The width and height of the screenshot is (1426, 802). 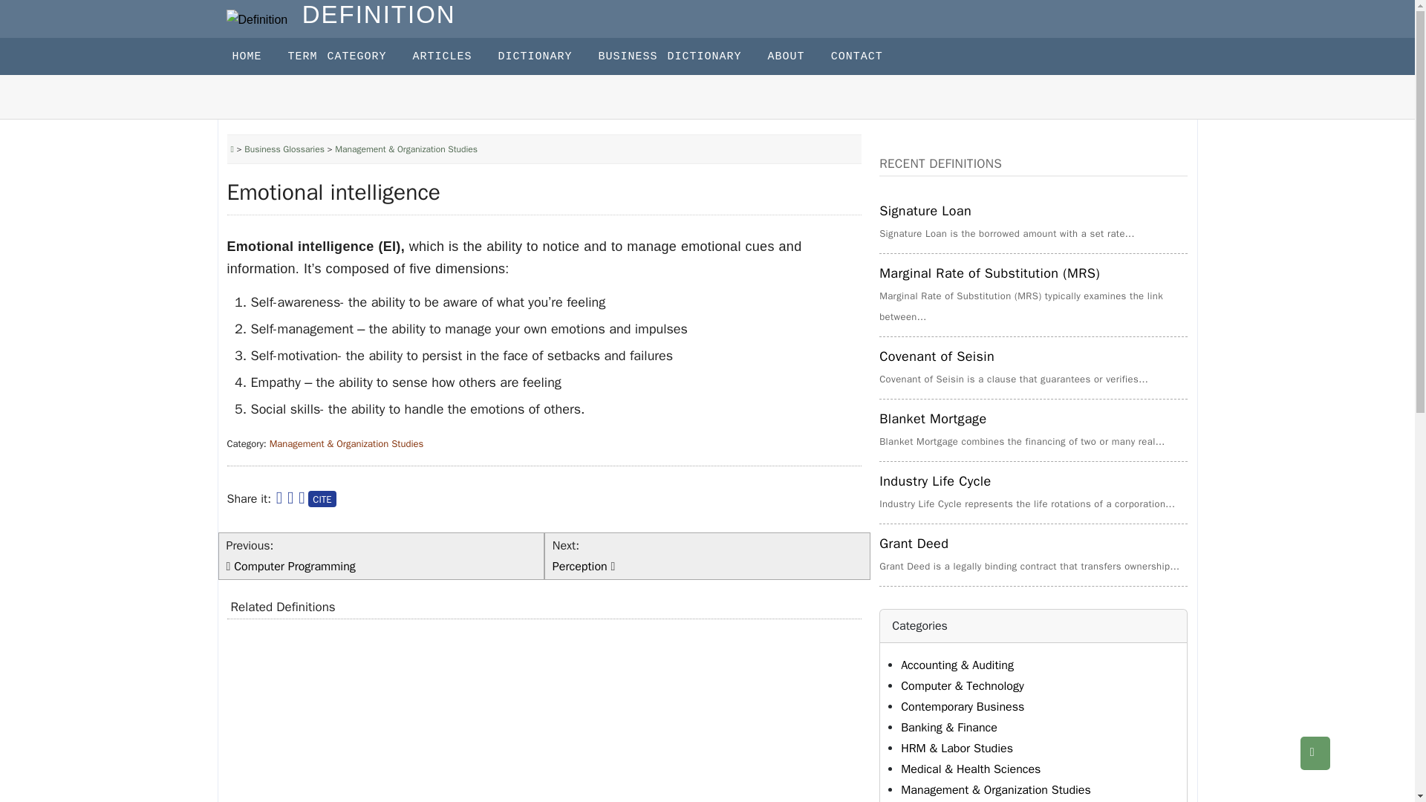 I want to click on TERM CATEGORY, so click(x=351, y=56).